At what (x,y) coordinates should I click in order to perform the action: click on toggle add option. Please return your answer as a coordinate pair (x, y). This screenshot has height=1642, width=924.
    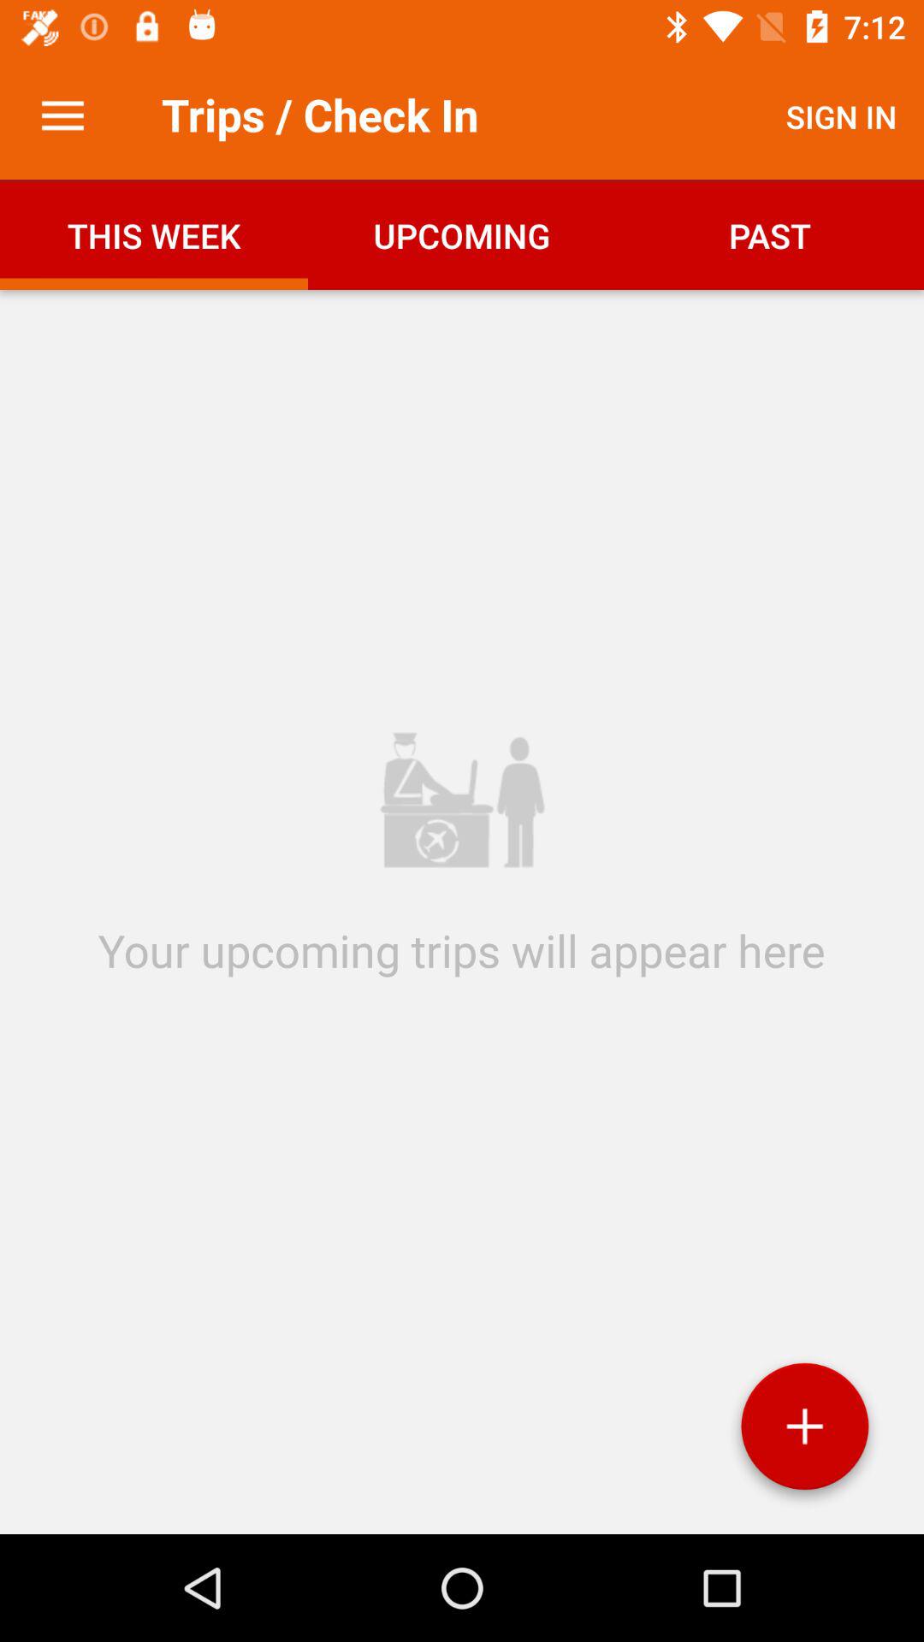
    Looking at the image, I should click on (804, 1433).